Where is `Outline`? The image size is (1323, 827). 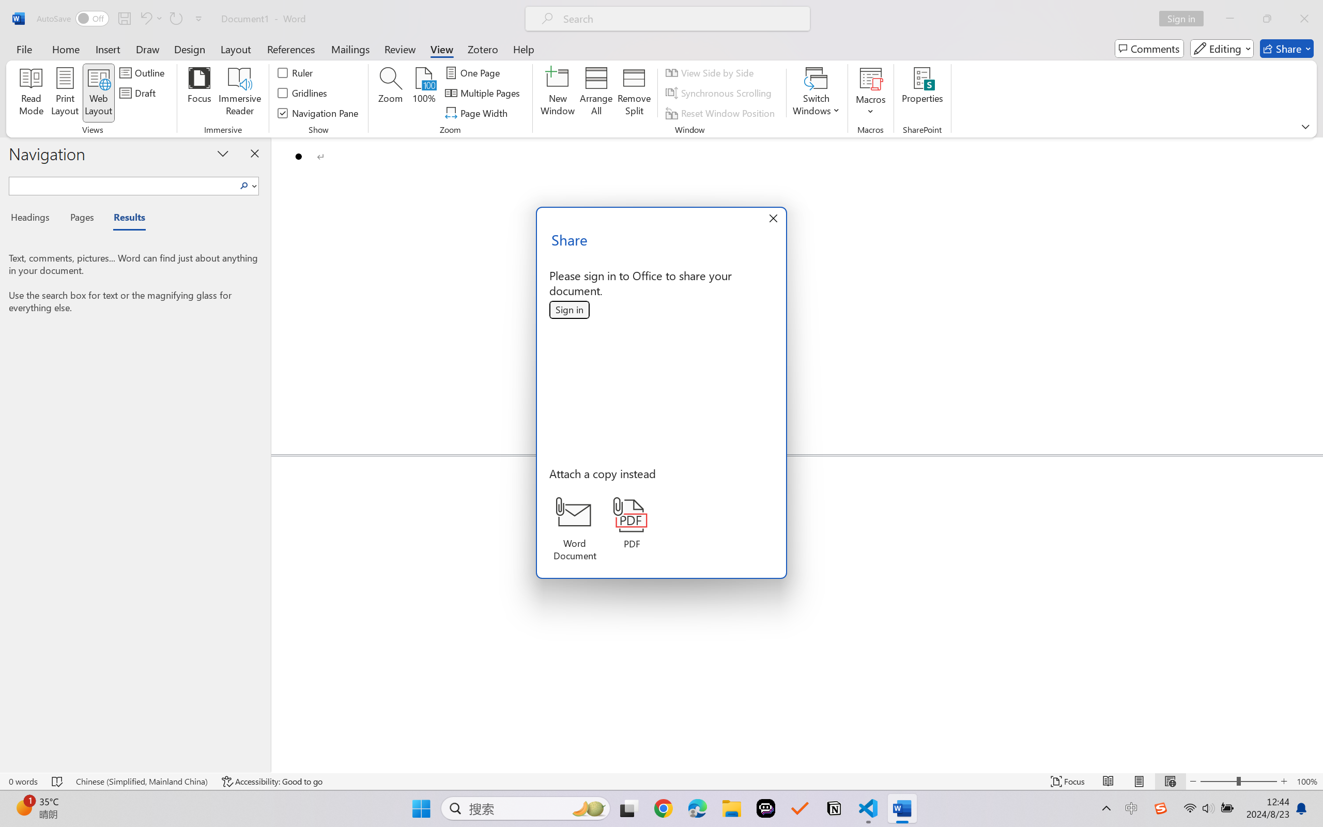 Outline is located at coordinates (144, 72).